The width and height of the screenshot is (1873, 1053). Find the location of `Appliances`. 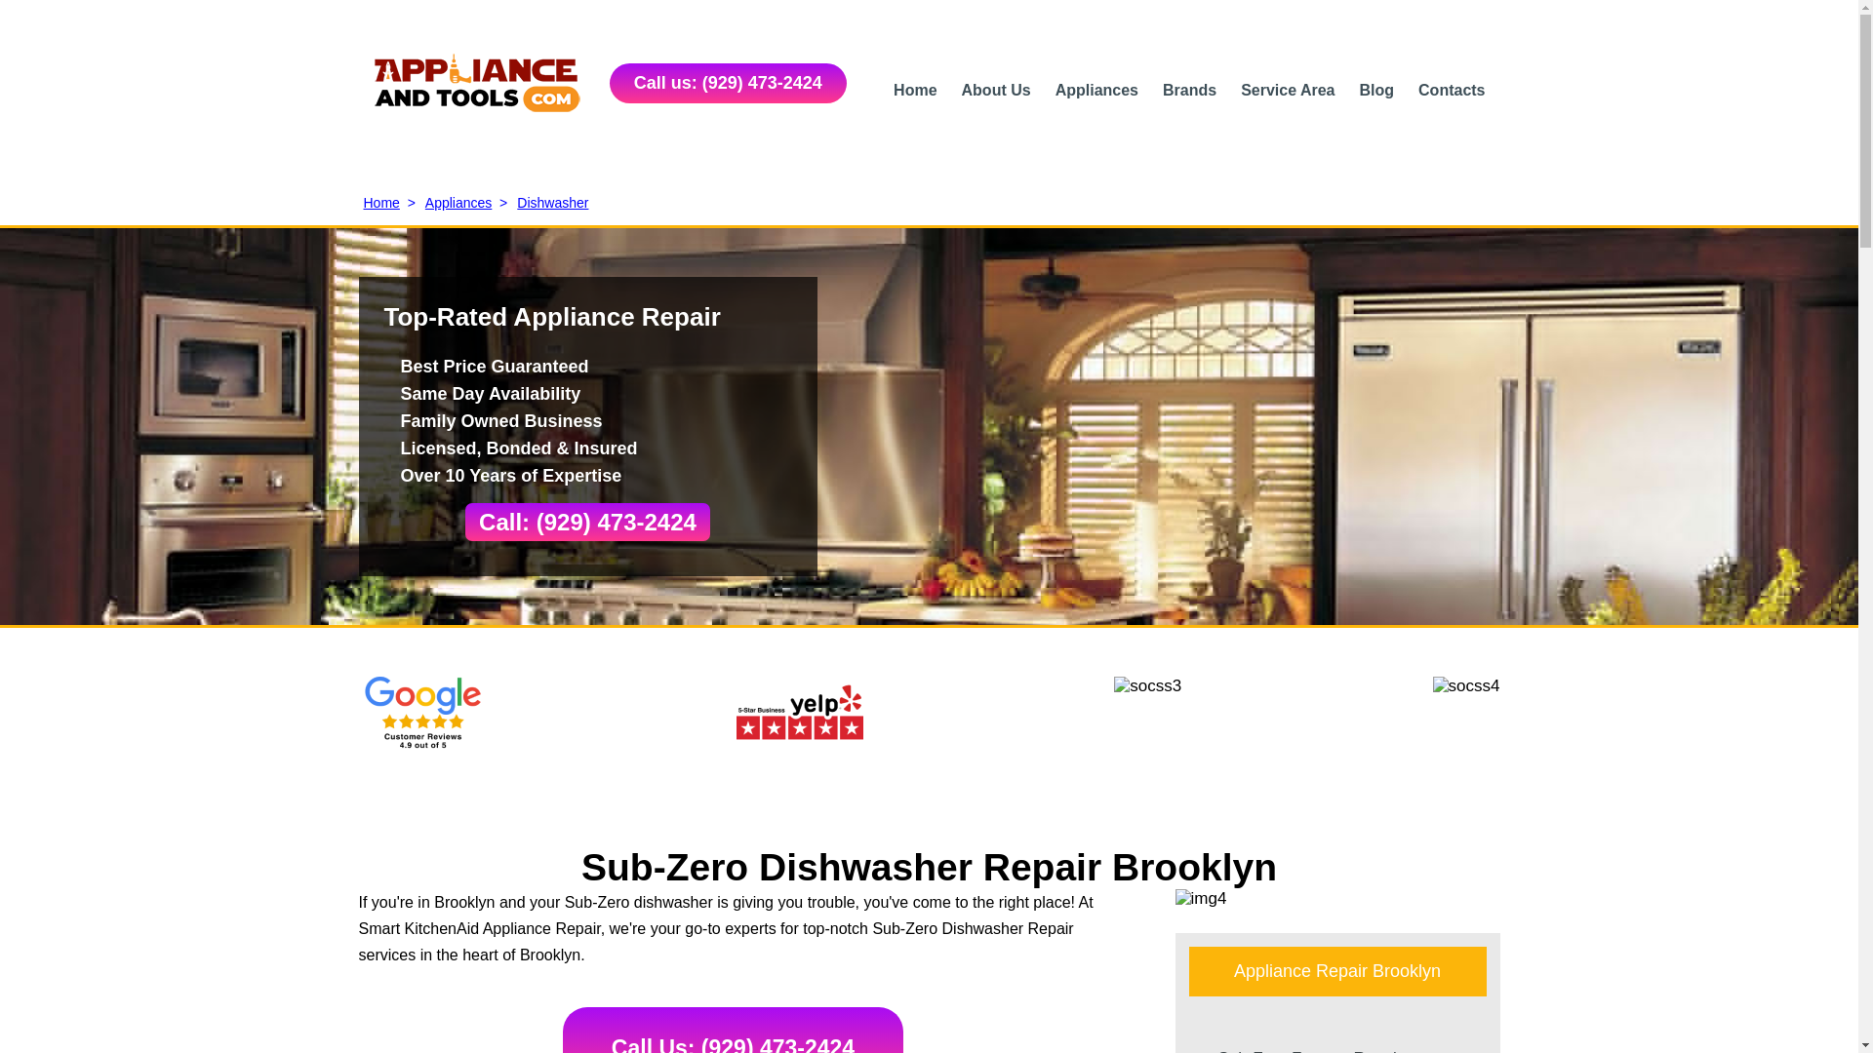

Appliances is located at coordinates (1096, 90).